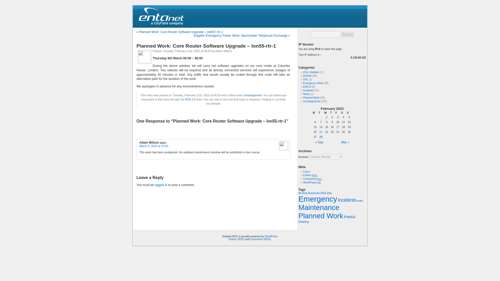 The image size is (500, 281). What do you see at coordinates (360, 200) in the screenshot?
I see `main` at bounding box center [360, 200].